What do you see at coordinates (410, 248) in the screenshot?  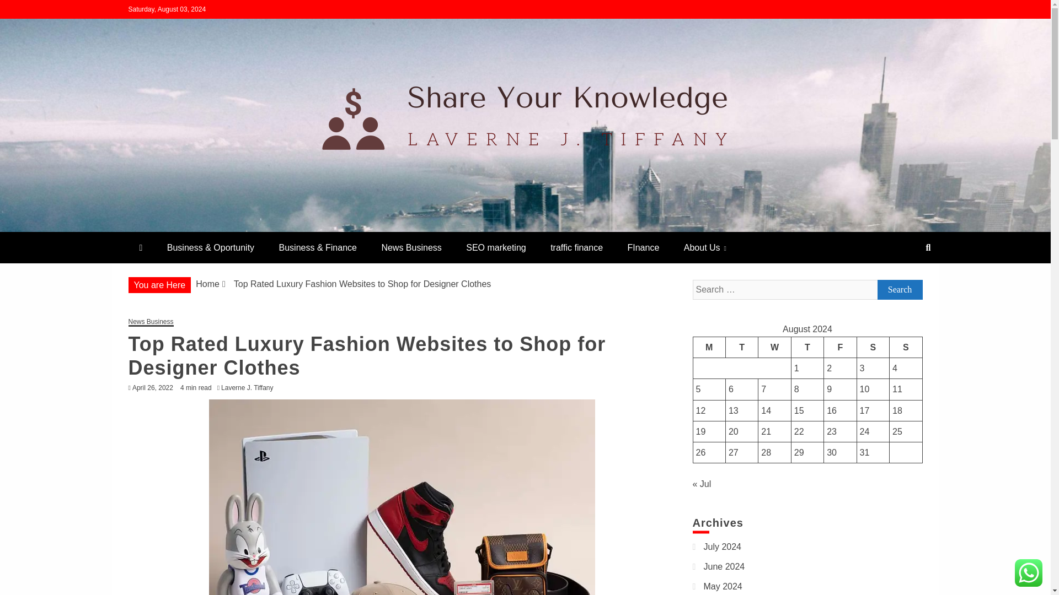 I see `News Business` at bounding box center [410, 248].